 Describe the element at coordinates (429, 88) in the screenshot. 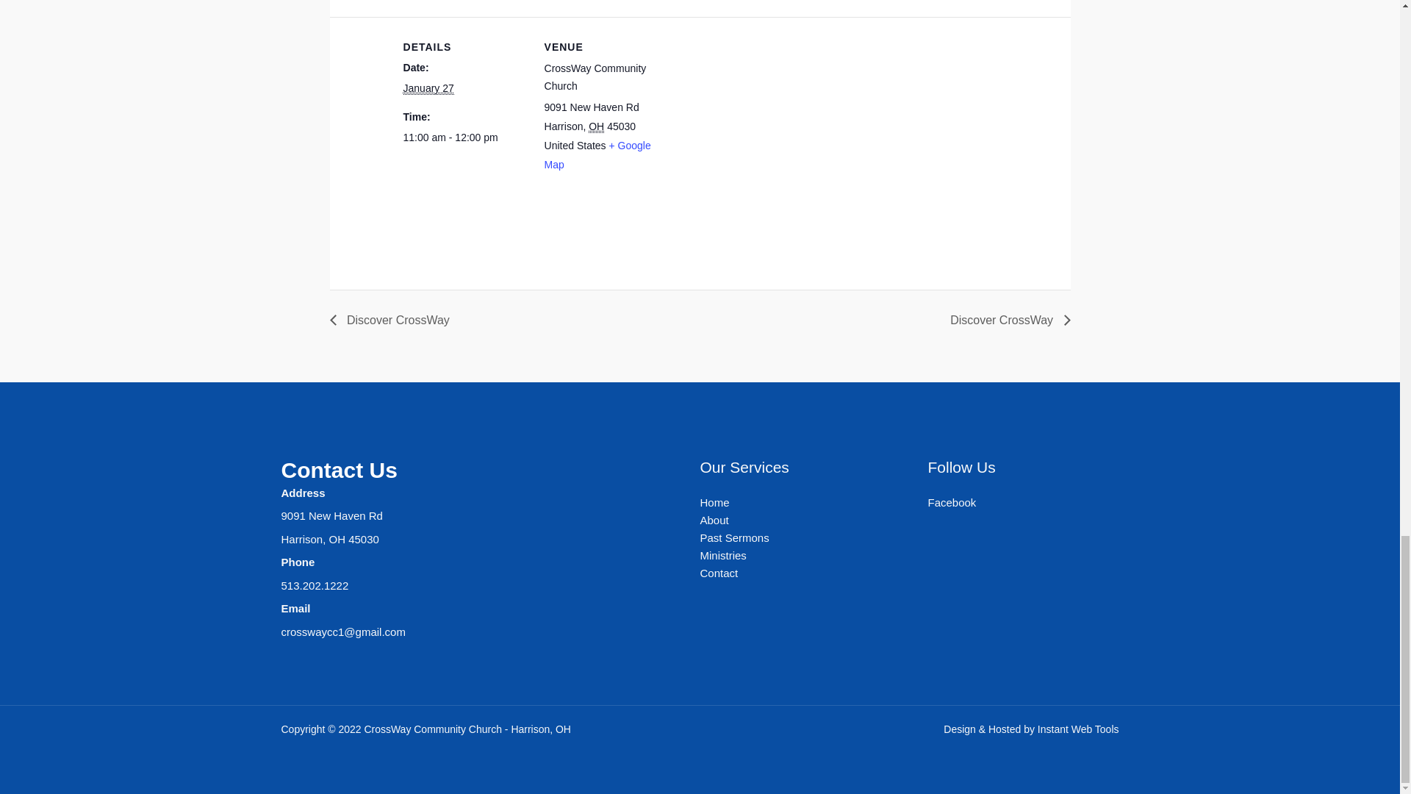

I see `2024-01-27` at that location.